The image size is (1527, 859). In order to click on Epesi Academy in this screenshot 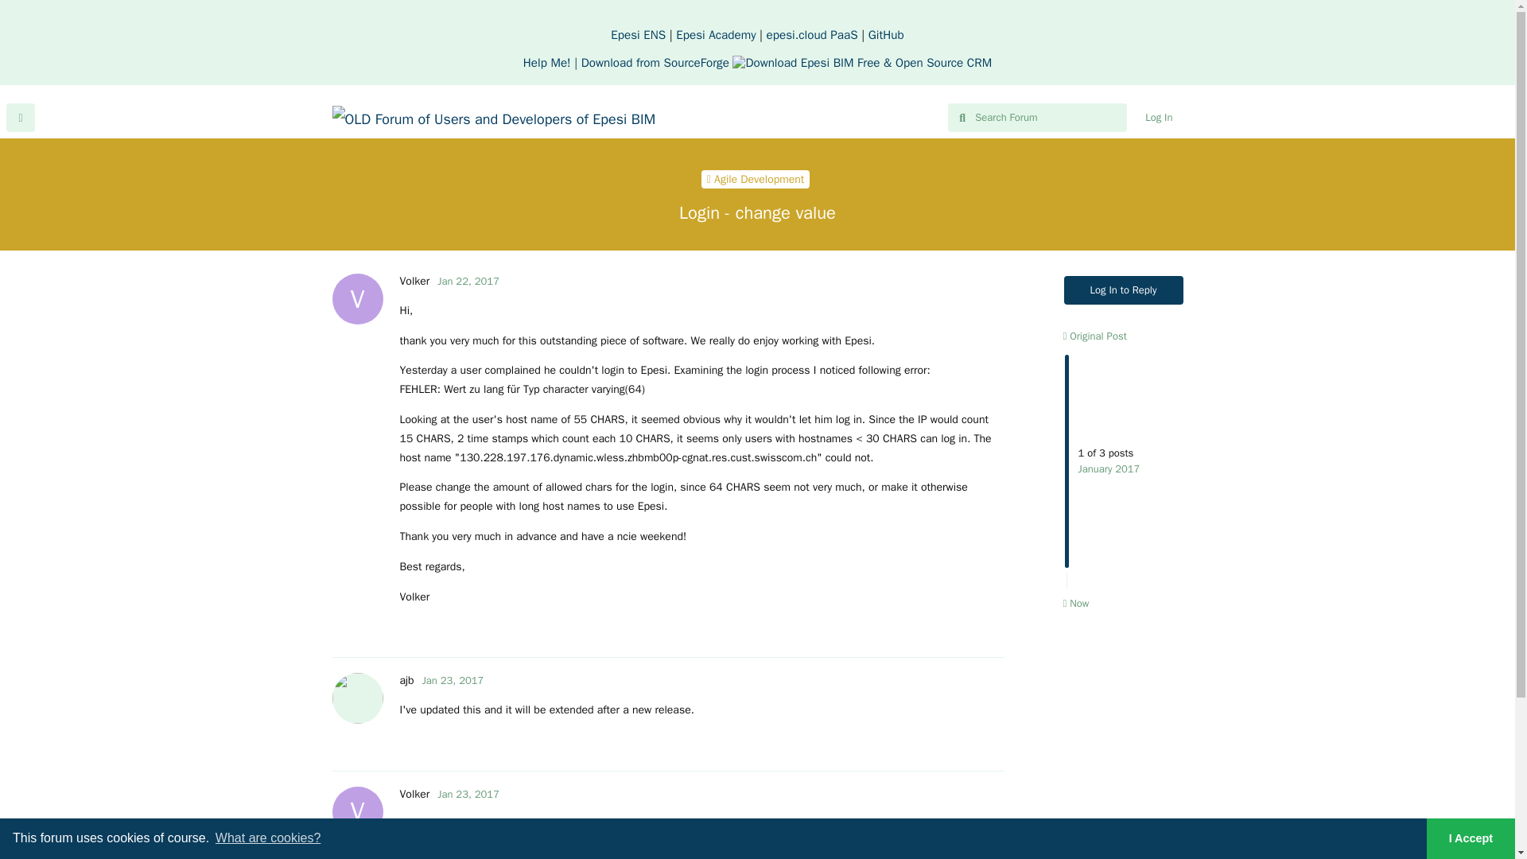, I will do `click(1158, 118)`.